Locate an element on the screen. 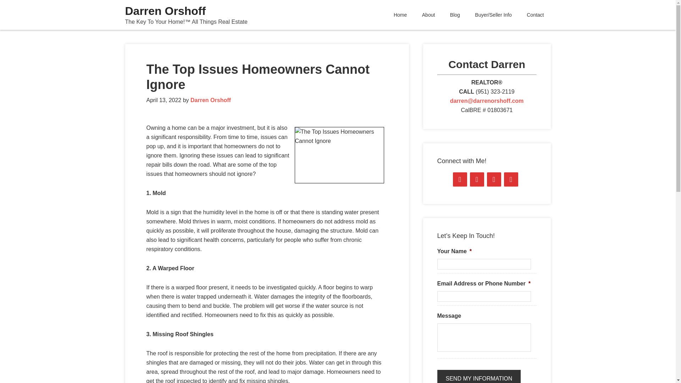 The width and height of the screenshot is (681, 383). Blog is located at coordinates (455, 15).